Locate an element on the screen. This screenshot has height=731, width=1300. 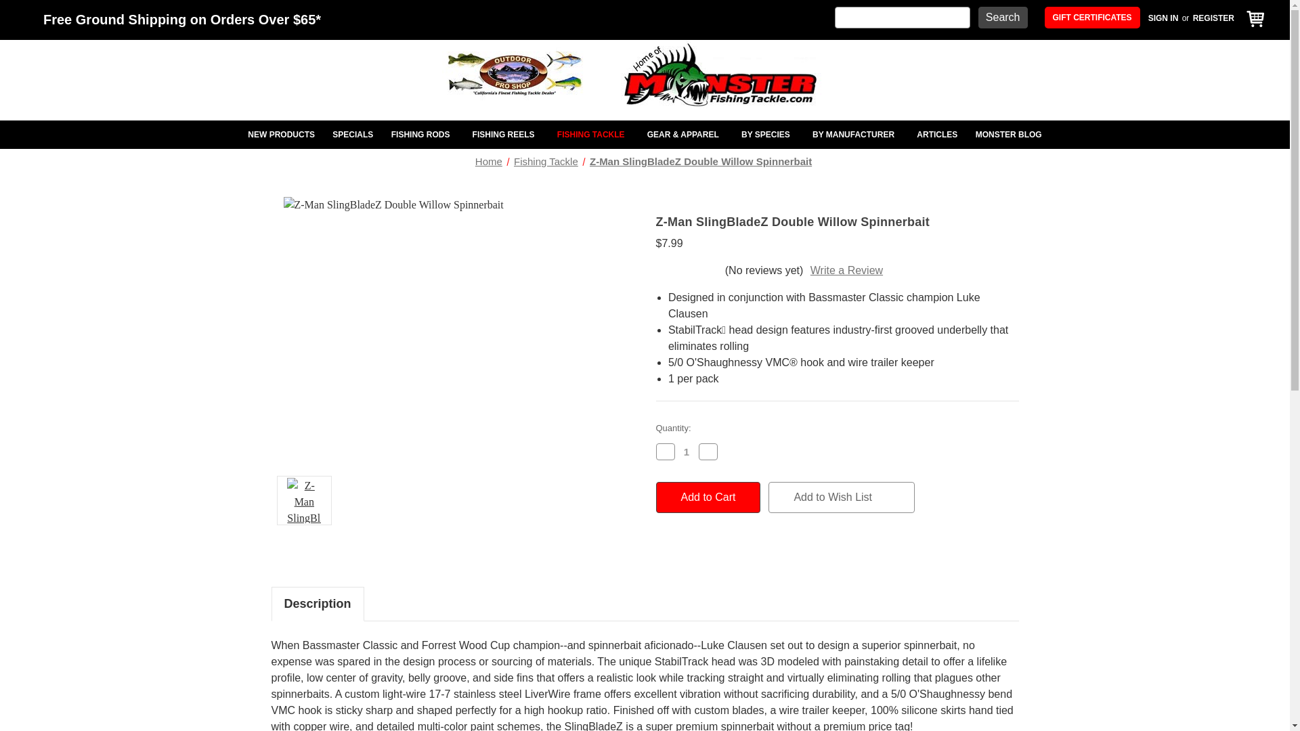
FISHING REELS is located at coordinates (505, 135).